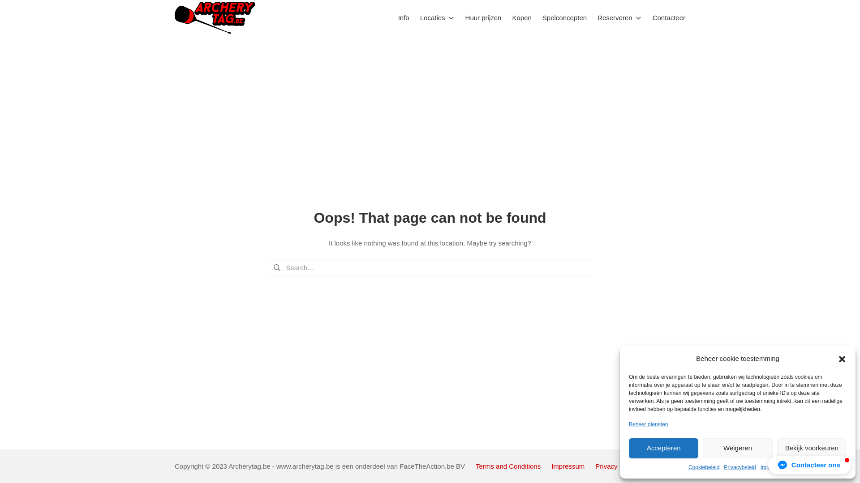 This screenshot has width=860, height=483. I want to click on Beheer diensten, so click(649, 424).